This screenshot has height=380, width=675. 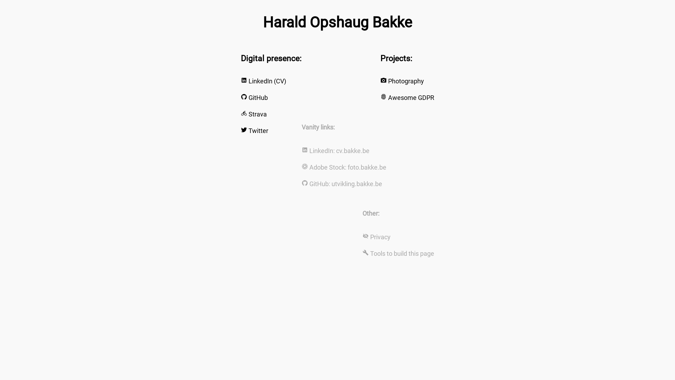 What do you see at coordinates (406, 81) in the screenshot?
I see `Photography` at bounding box center [406, 81].